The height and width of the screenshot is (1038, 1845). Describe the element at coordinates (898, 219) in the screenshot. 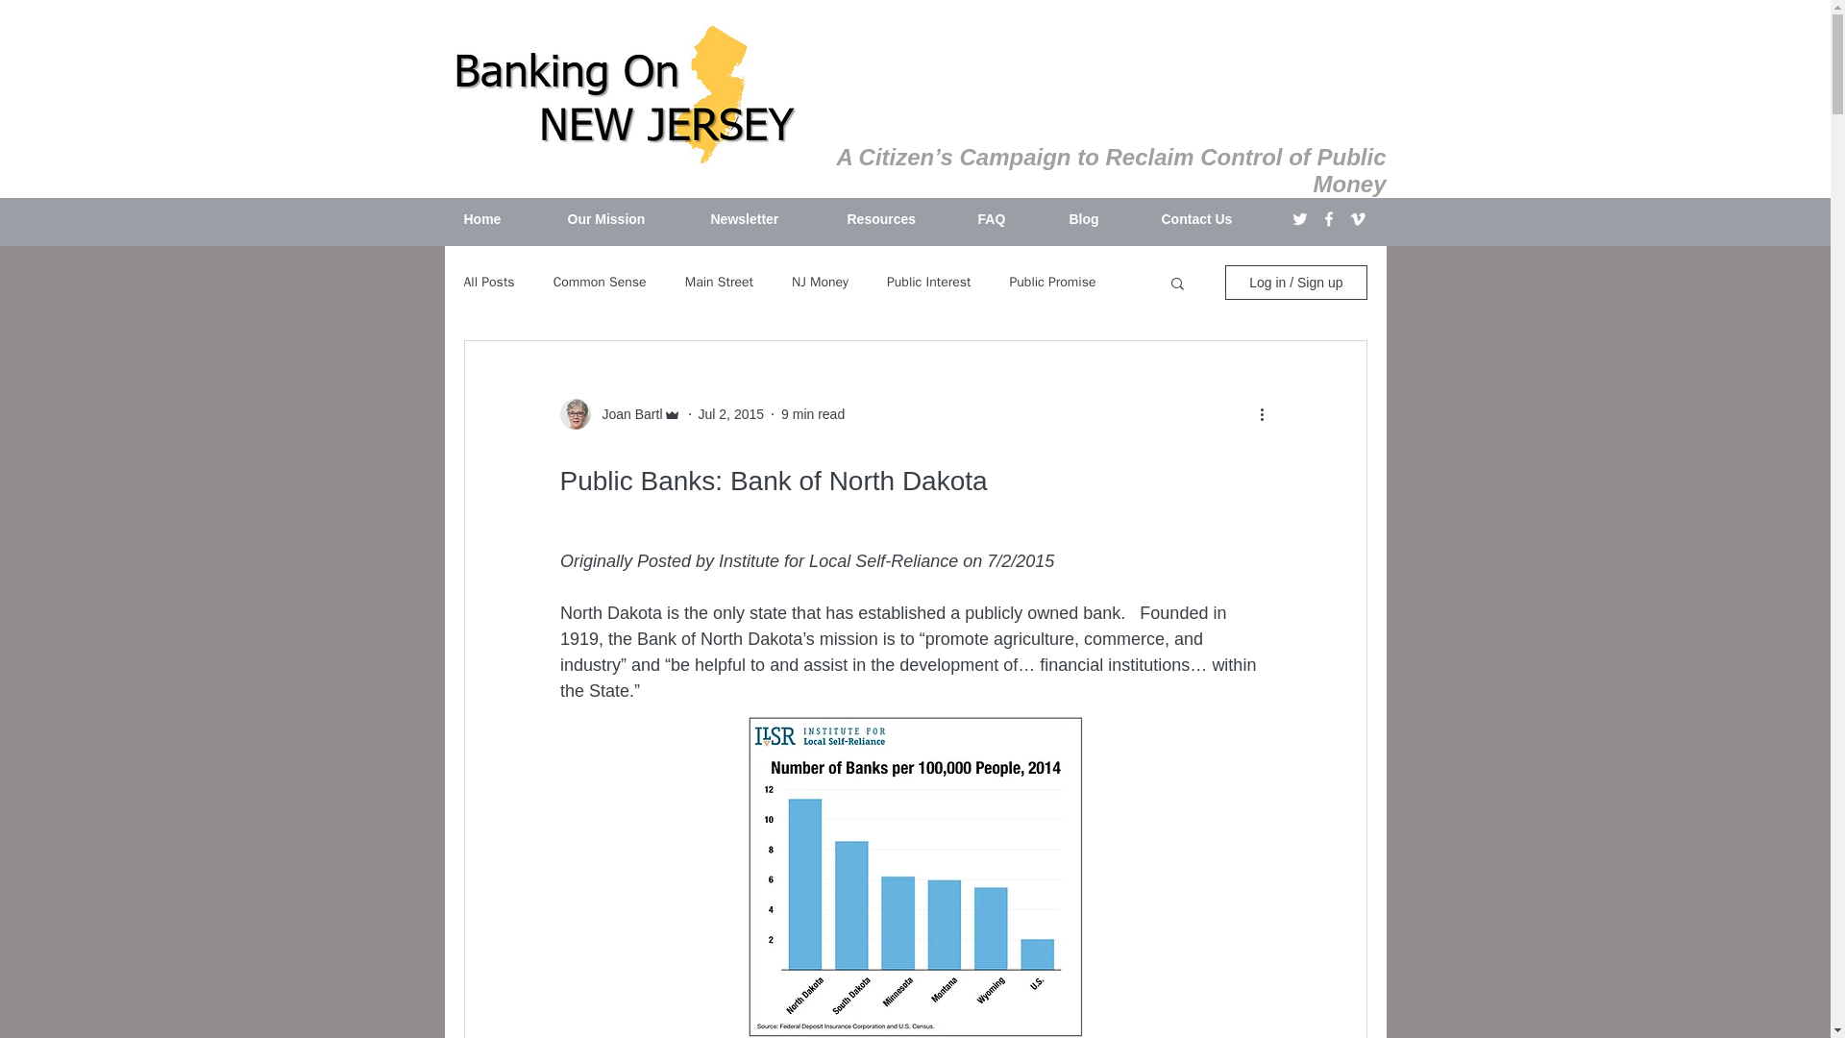

I see `Resources` at that location.